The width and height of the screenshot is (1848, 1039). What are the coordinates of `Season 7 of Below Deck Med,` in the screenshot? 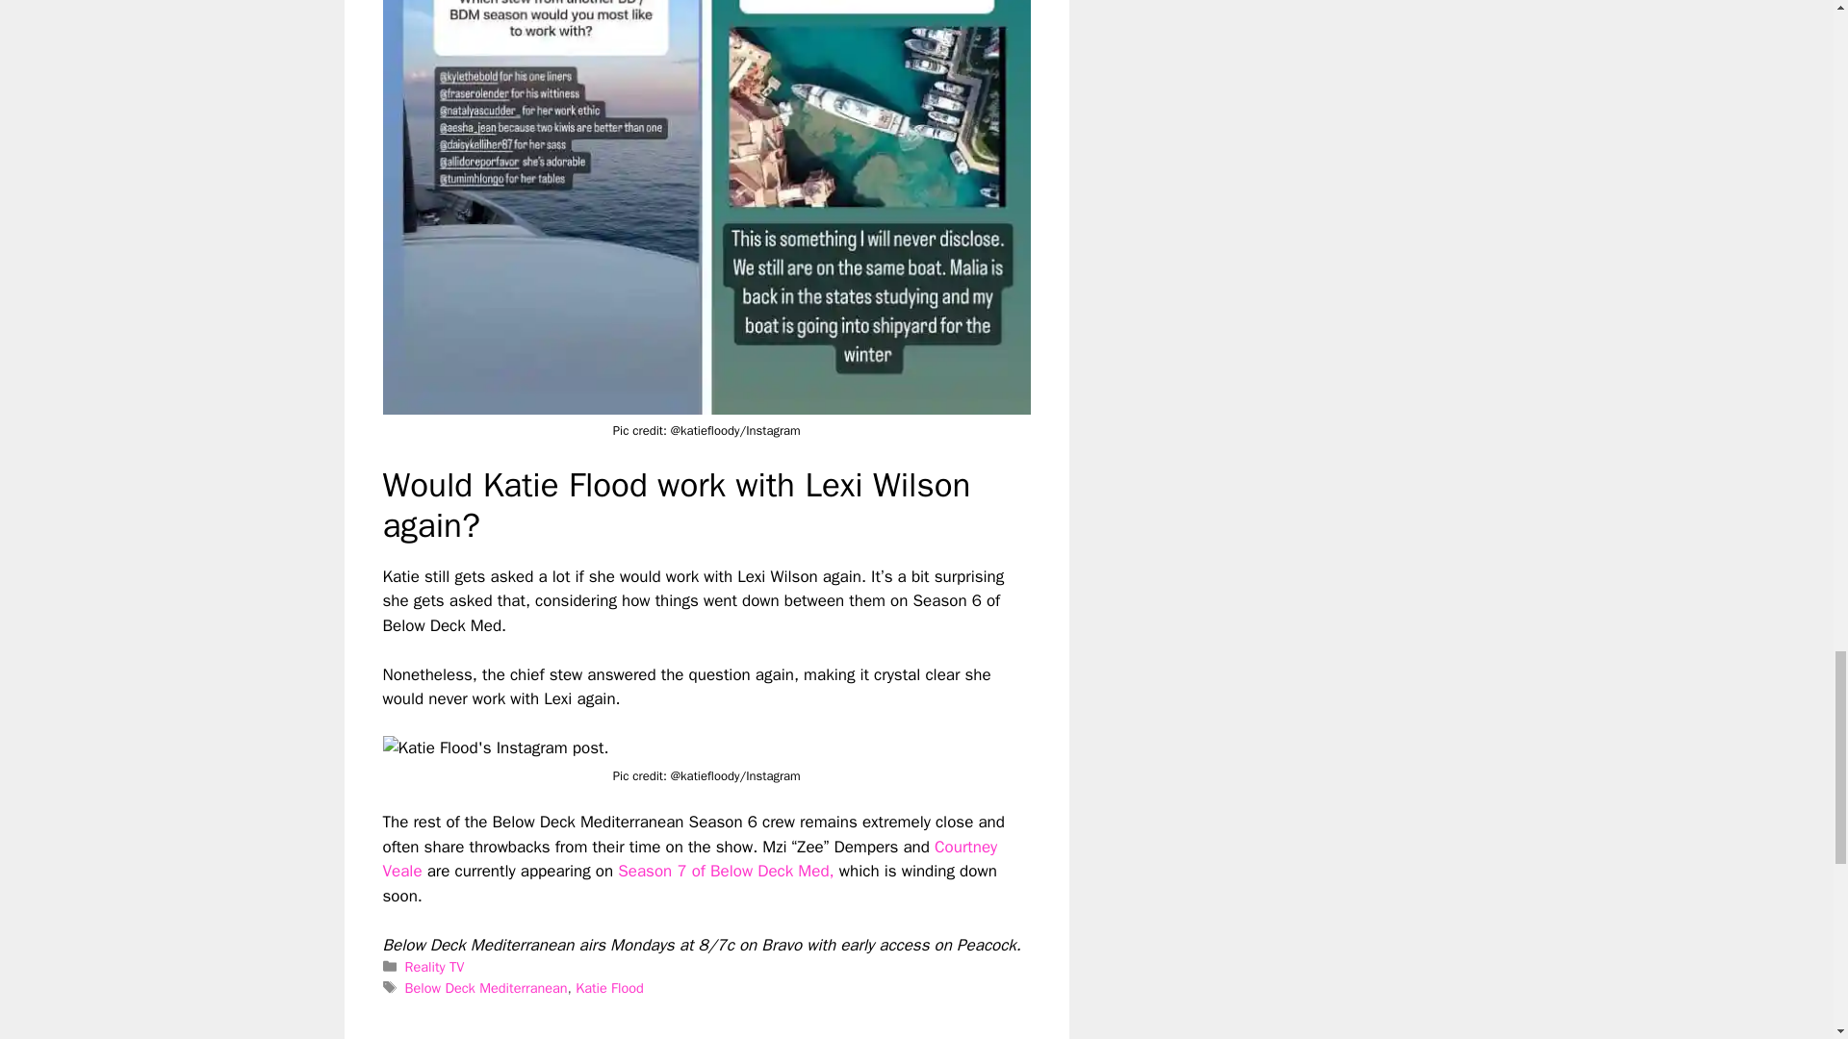 It's located at (728, 871).